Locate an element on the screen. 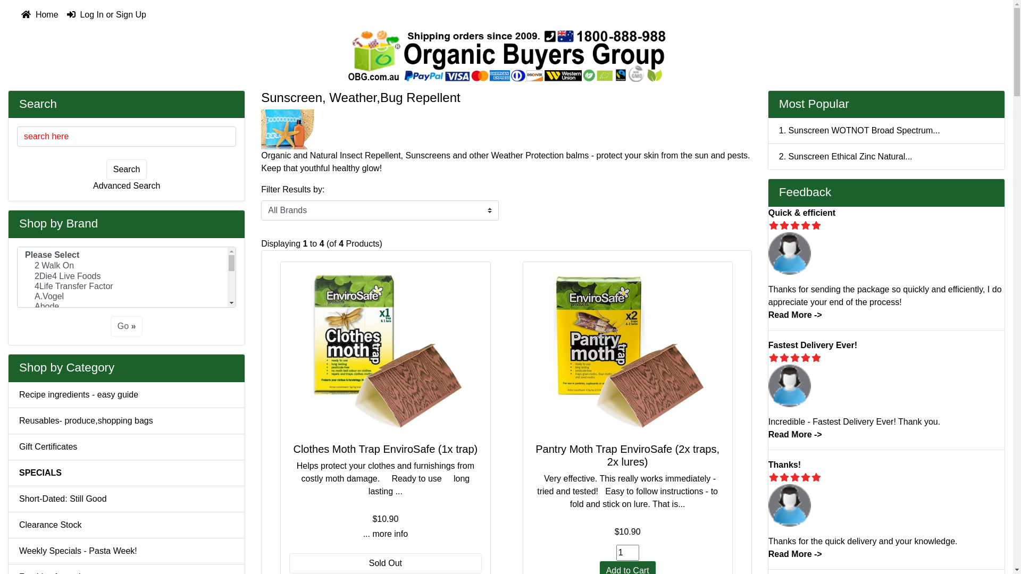 The image size is (1021, 574). 1. Sunscreen WOTNOT Broad Spectrum... is located at coordinates (886, 131).